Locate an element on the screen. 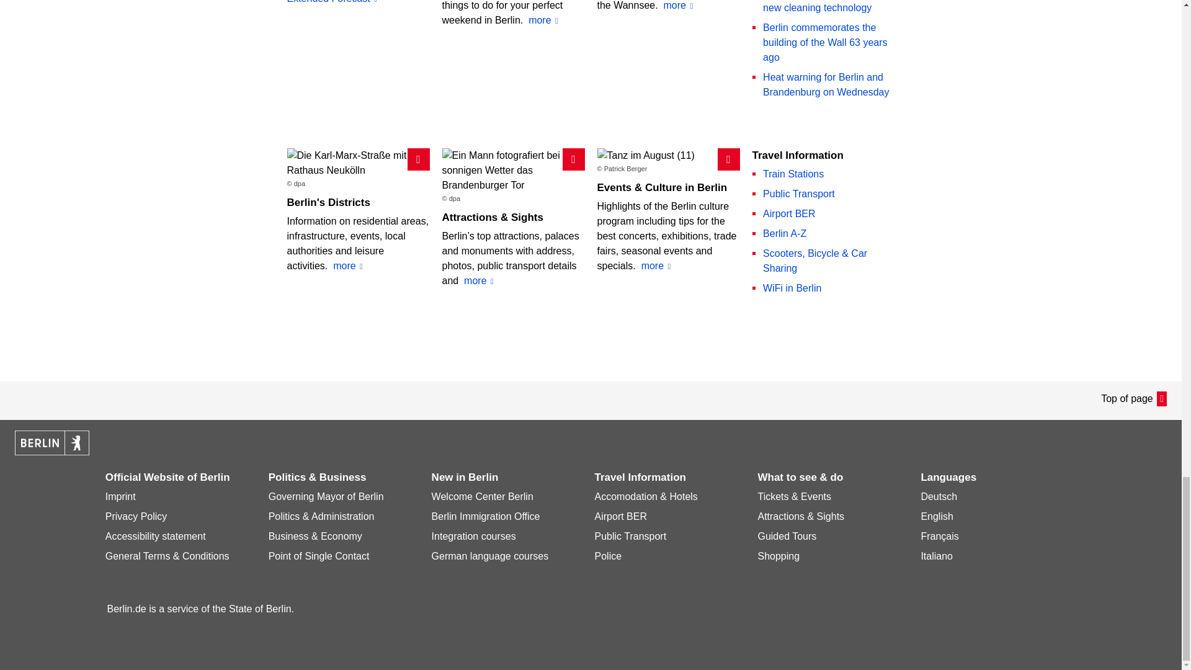 The width and height of the screenshot is (1191, 670). more is located at coordinates (479, 280).